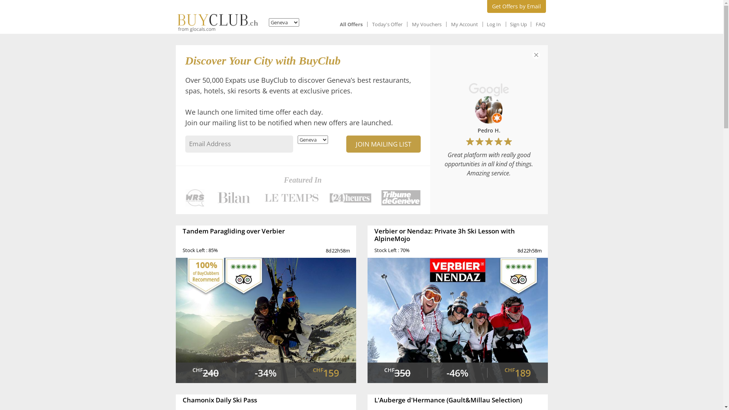  I want to click on My Vouchers, so click(426, 24).